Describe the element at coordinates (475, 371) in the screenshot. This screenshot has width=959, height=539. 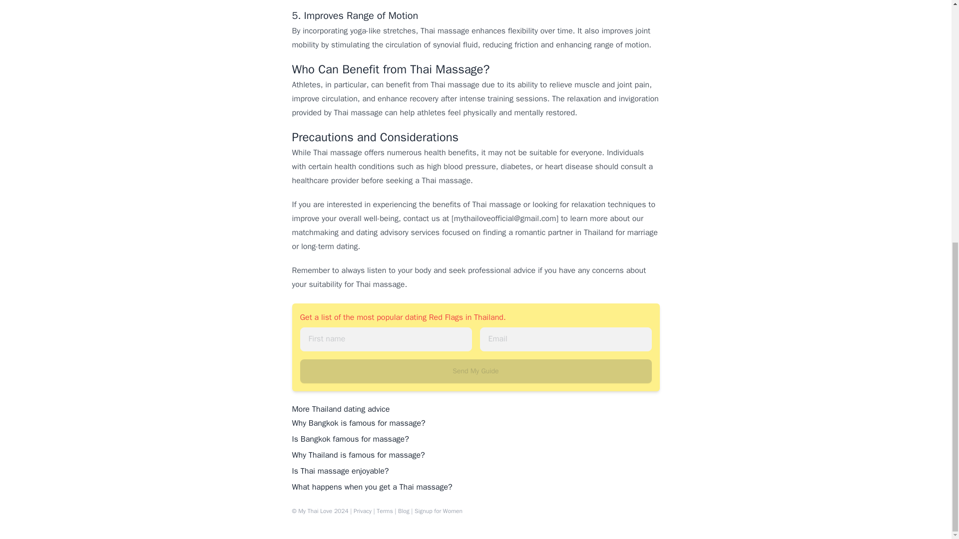
I see `Send My Guide` at that location.